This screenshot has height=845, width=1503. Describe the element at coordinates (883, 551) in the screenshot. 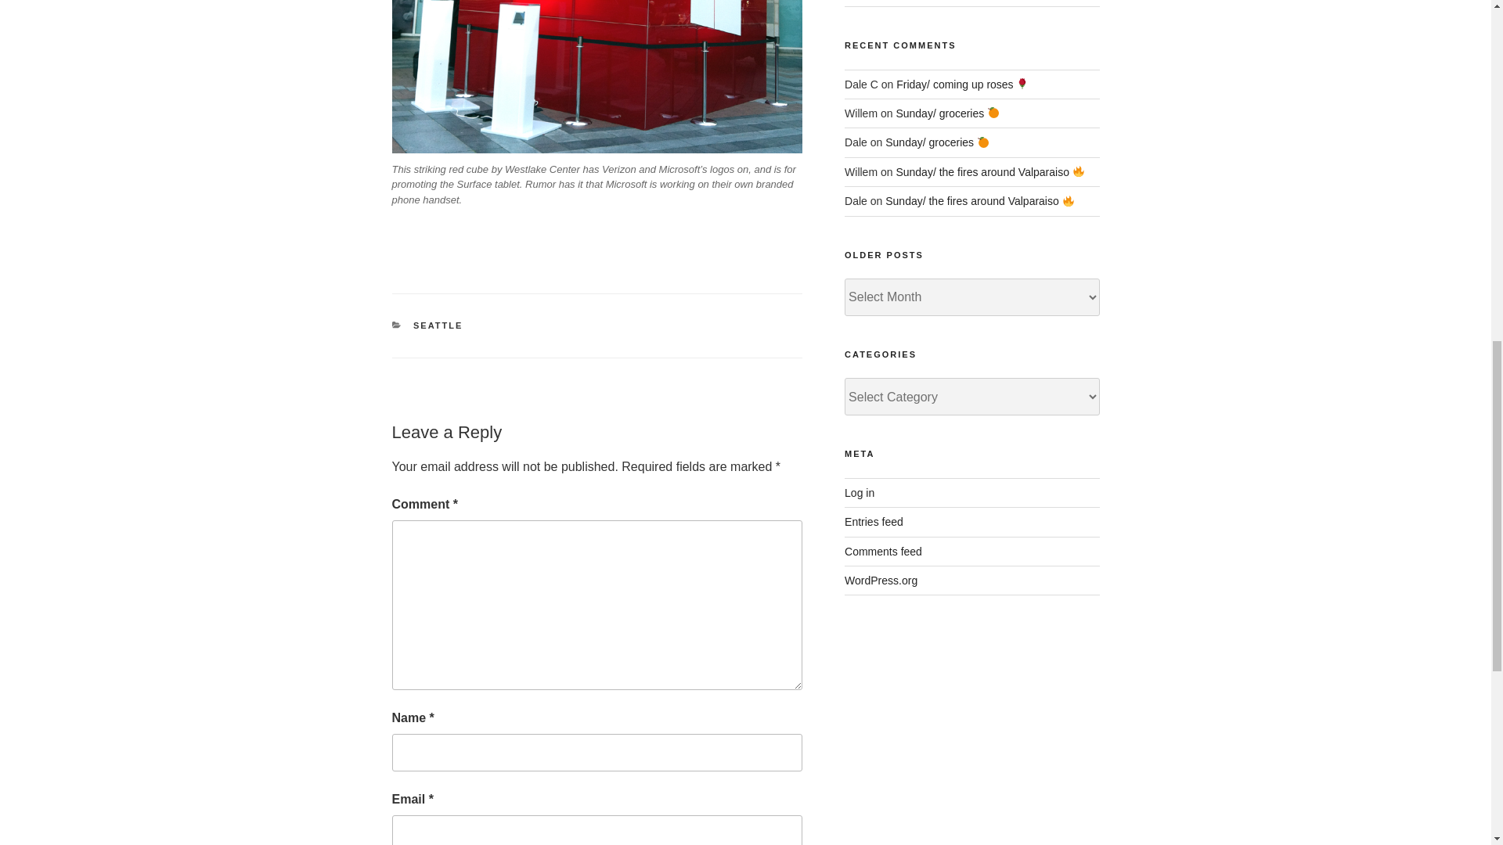

I see `Comments feed` at that location.